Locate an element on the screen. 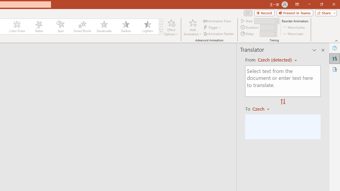  Animation Pane is located at coordinates (217, 21).